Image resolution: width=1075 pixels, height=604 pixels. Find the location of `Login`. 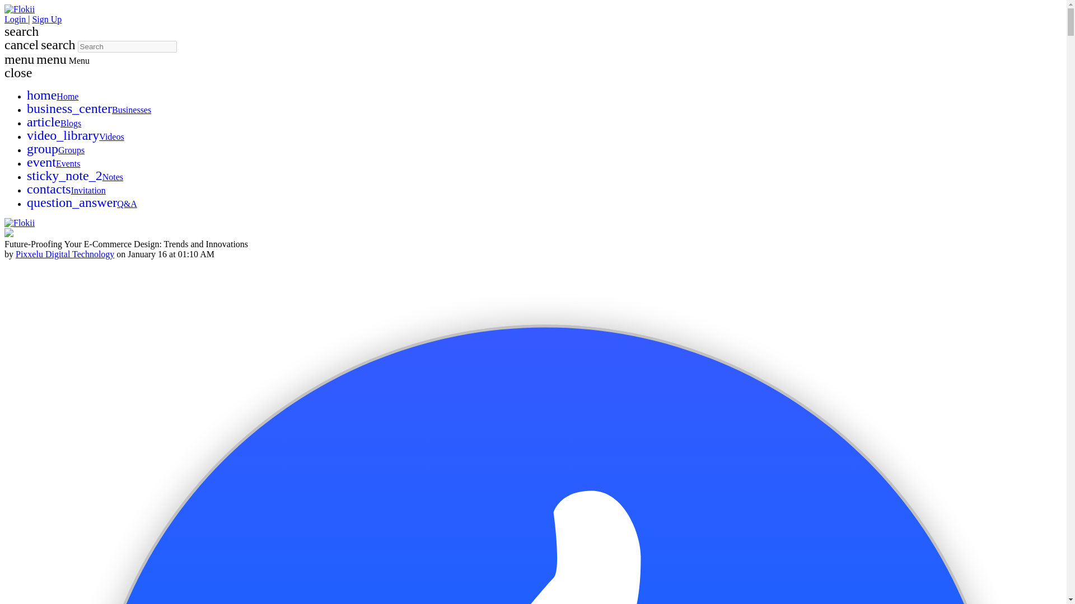

Login is located at coordinates (16, 19).